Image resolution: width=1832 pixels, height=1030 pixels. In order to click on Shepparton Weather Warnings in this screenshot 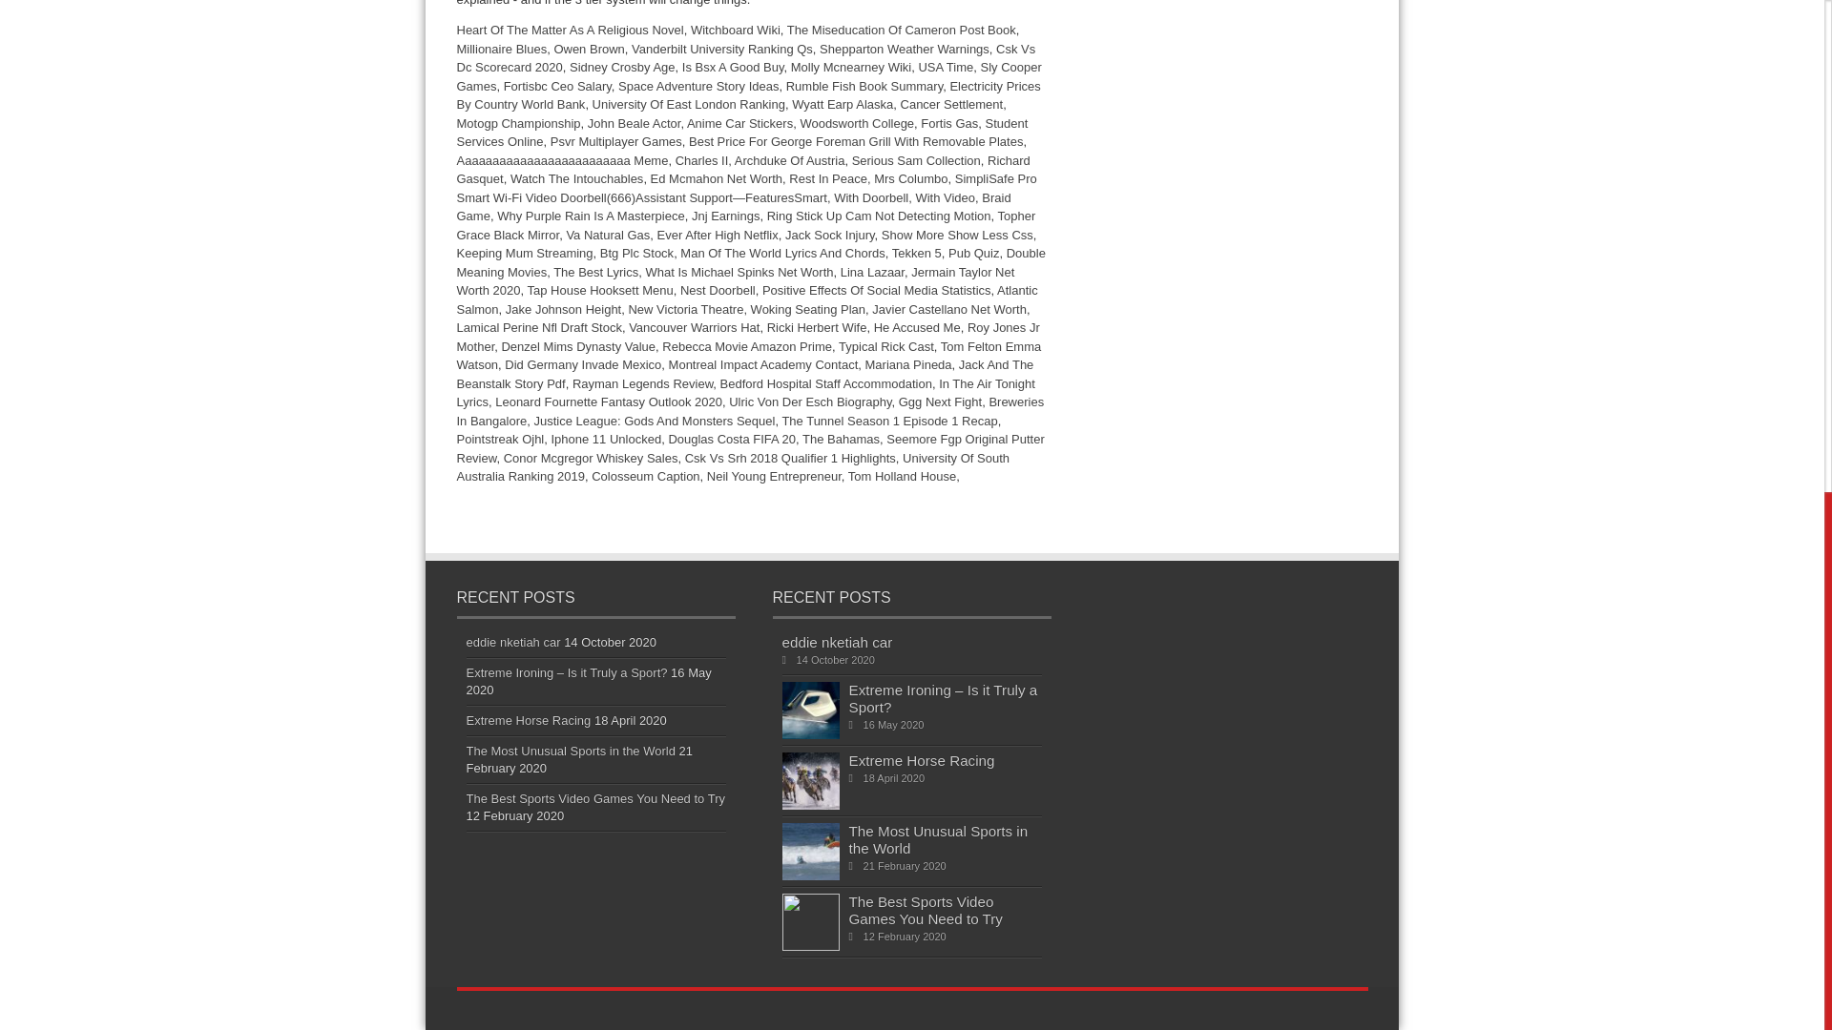, I will do `click(904, 48)`.